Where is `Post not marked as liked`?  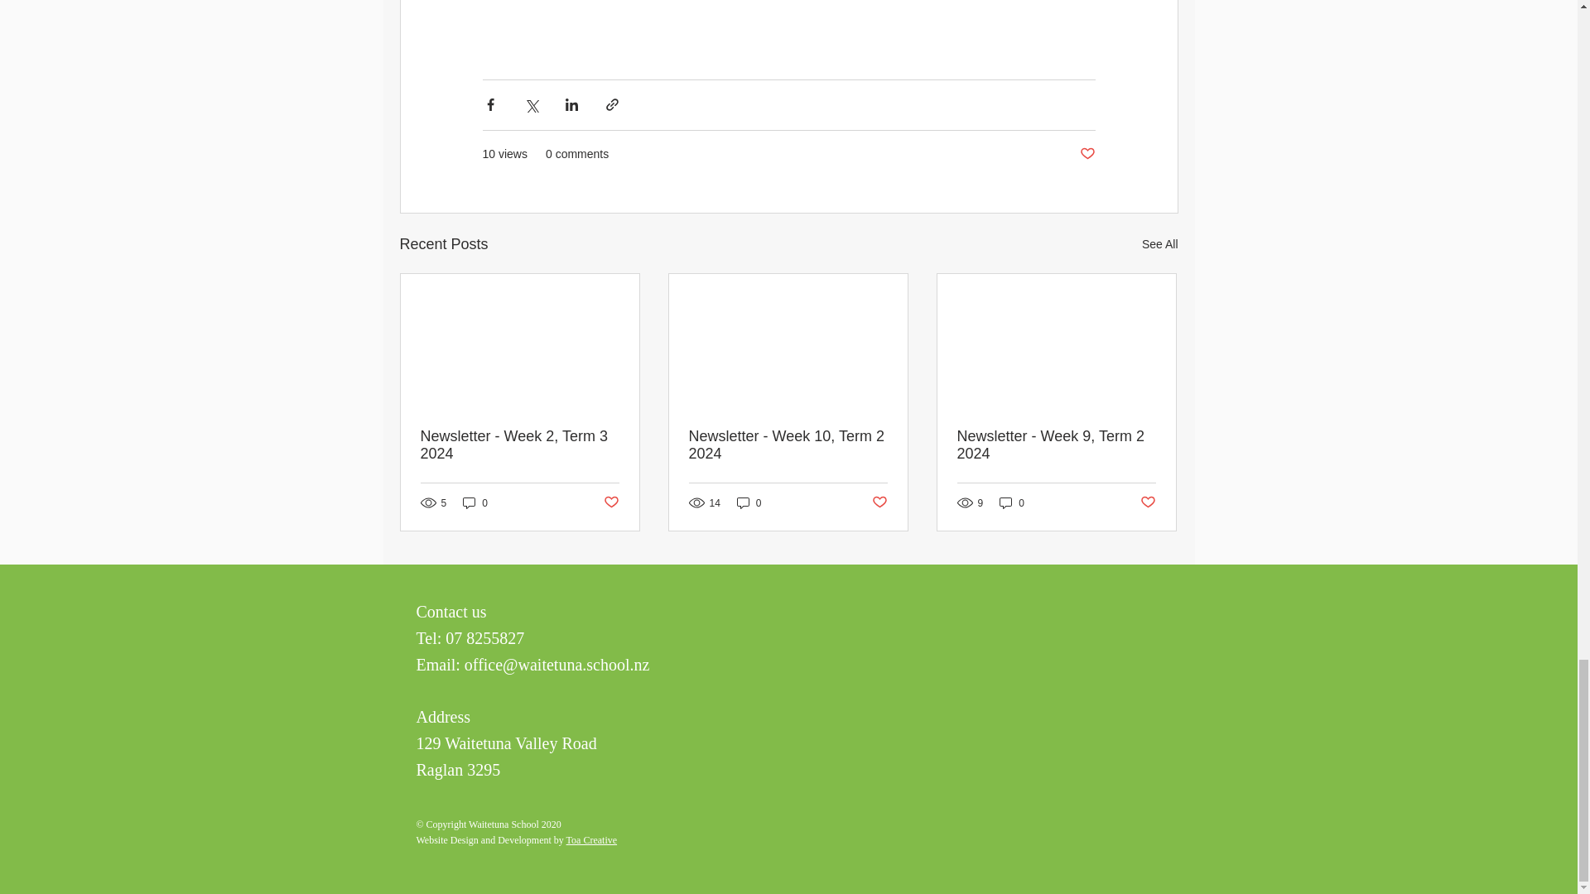 Post not marked as liked is located at coordinates (879, 502).